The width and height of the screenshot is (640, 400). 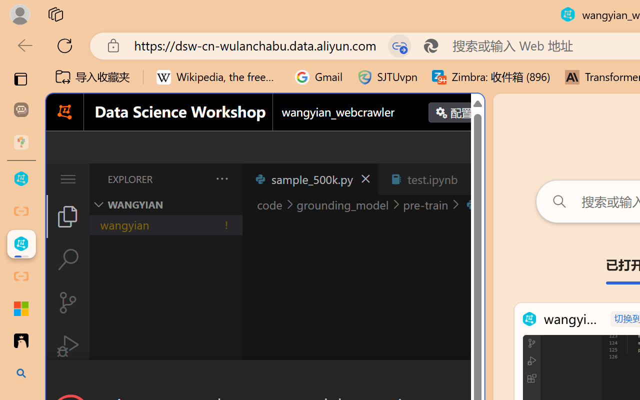 What do you see at coordinates (218, 77) in the screenshot?
I see `Wikipedia, the free encyclopedia` at bounding box center [218, 77].